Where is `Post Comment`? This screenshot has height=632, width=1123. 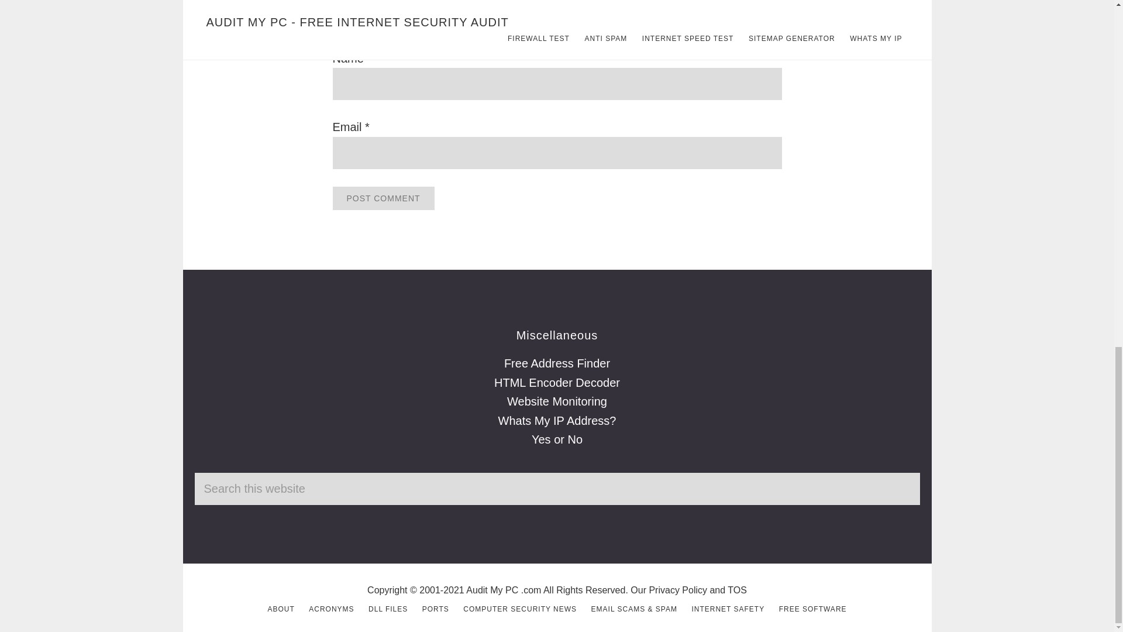 Post Comment is located at coordinates (383, 198).